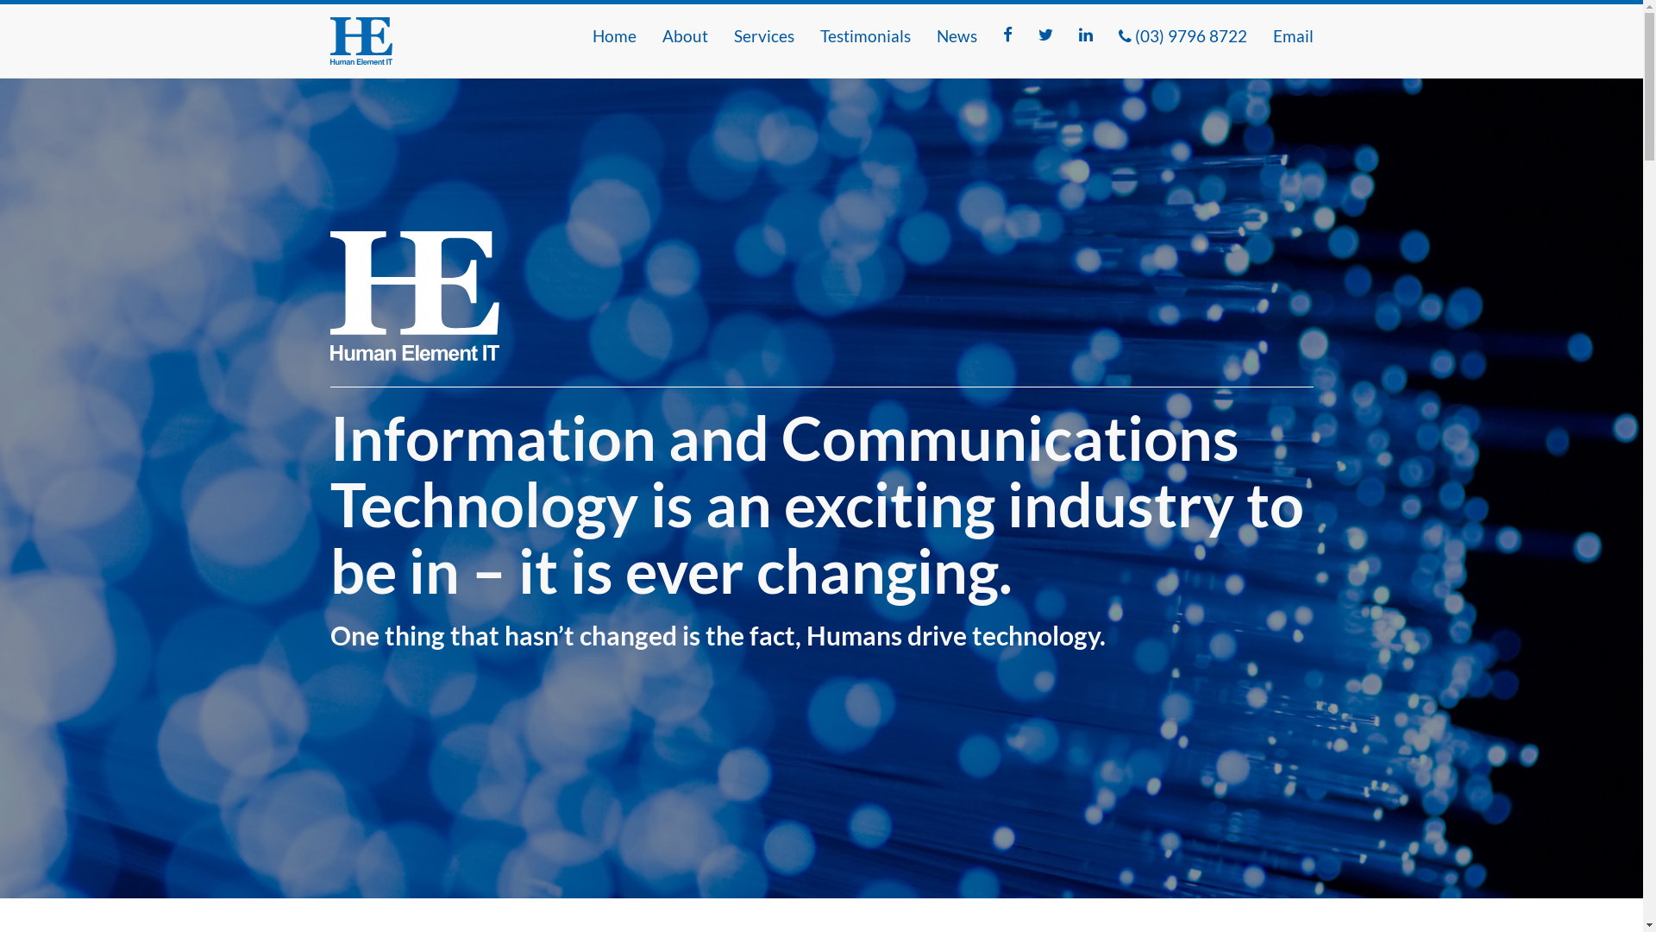 The width and height of the screenshot is (1656, 932). Describe the element at coordinates (1183, 36) in the screenshot. I see `(03) 9796 8722` at that location.